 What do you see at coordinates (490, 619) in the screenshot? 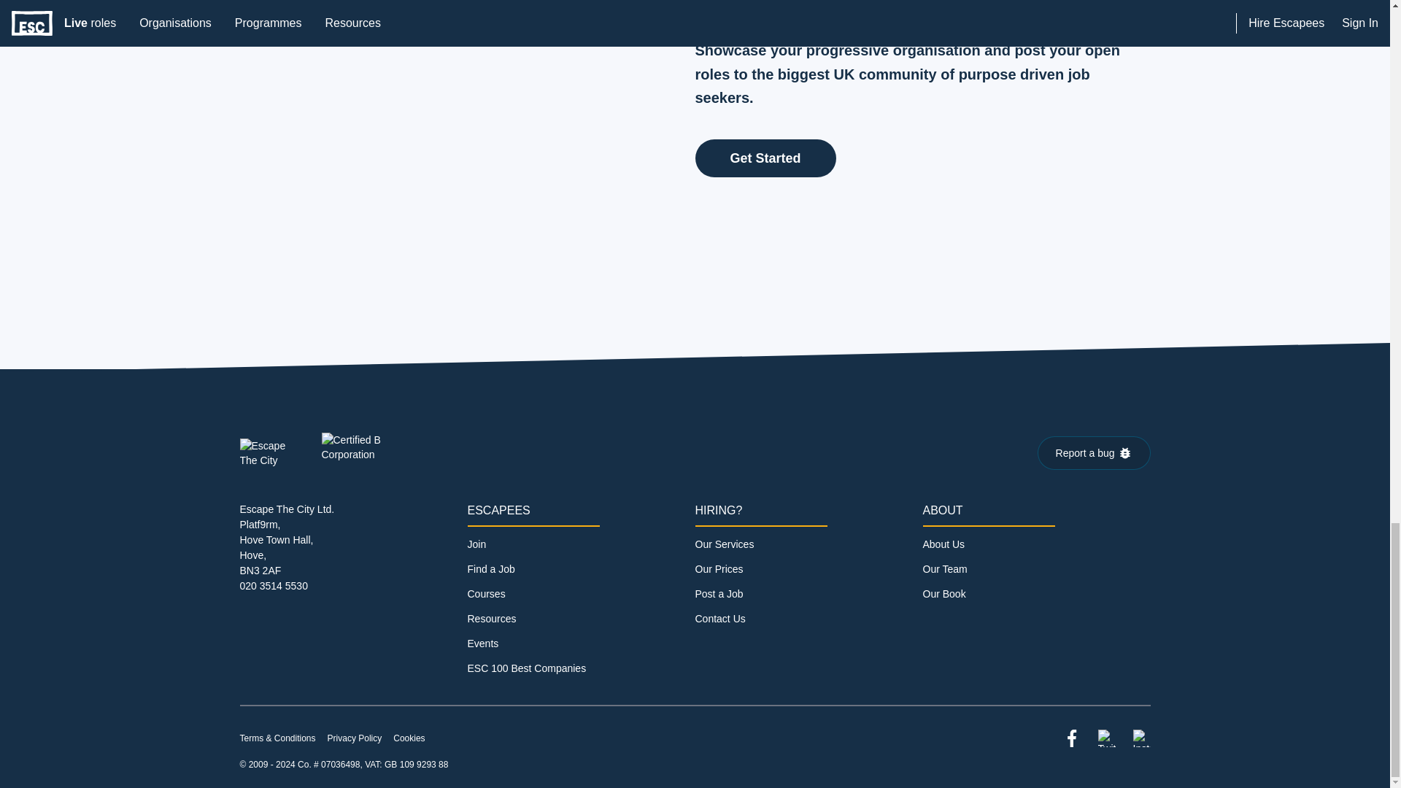
I see `Resources` at bounding box center [490, 619].